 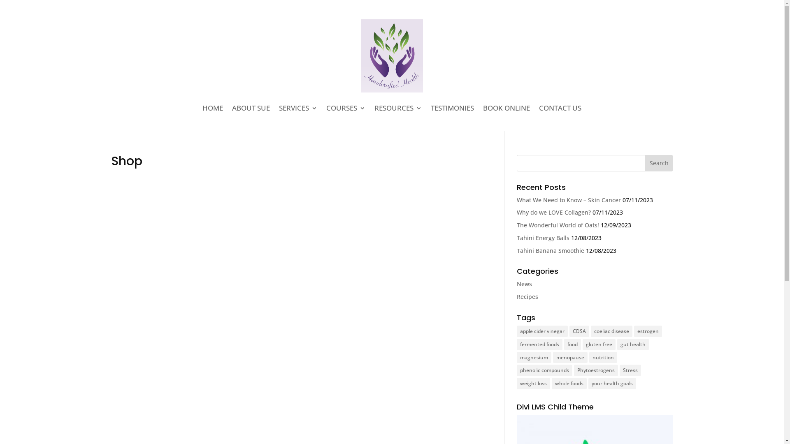 What do you see at coordinates (612, 384) in the screenshot?
I see `your health goals` at bounding box center [612, 384].